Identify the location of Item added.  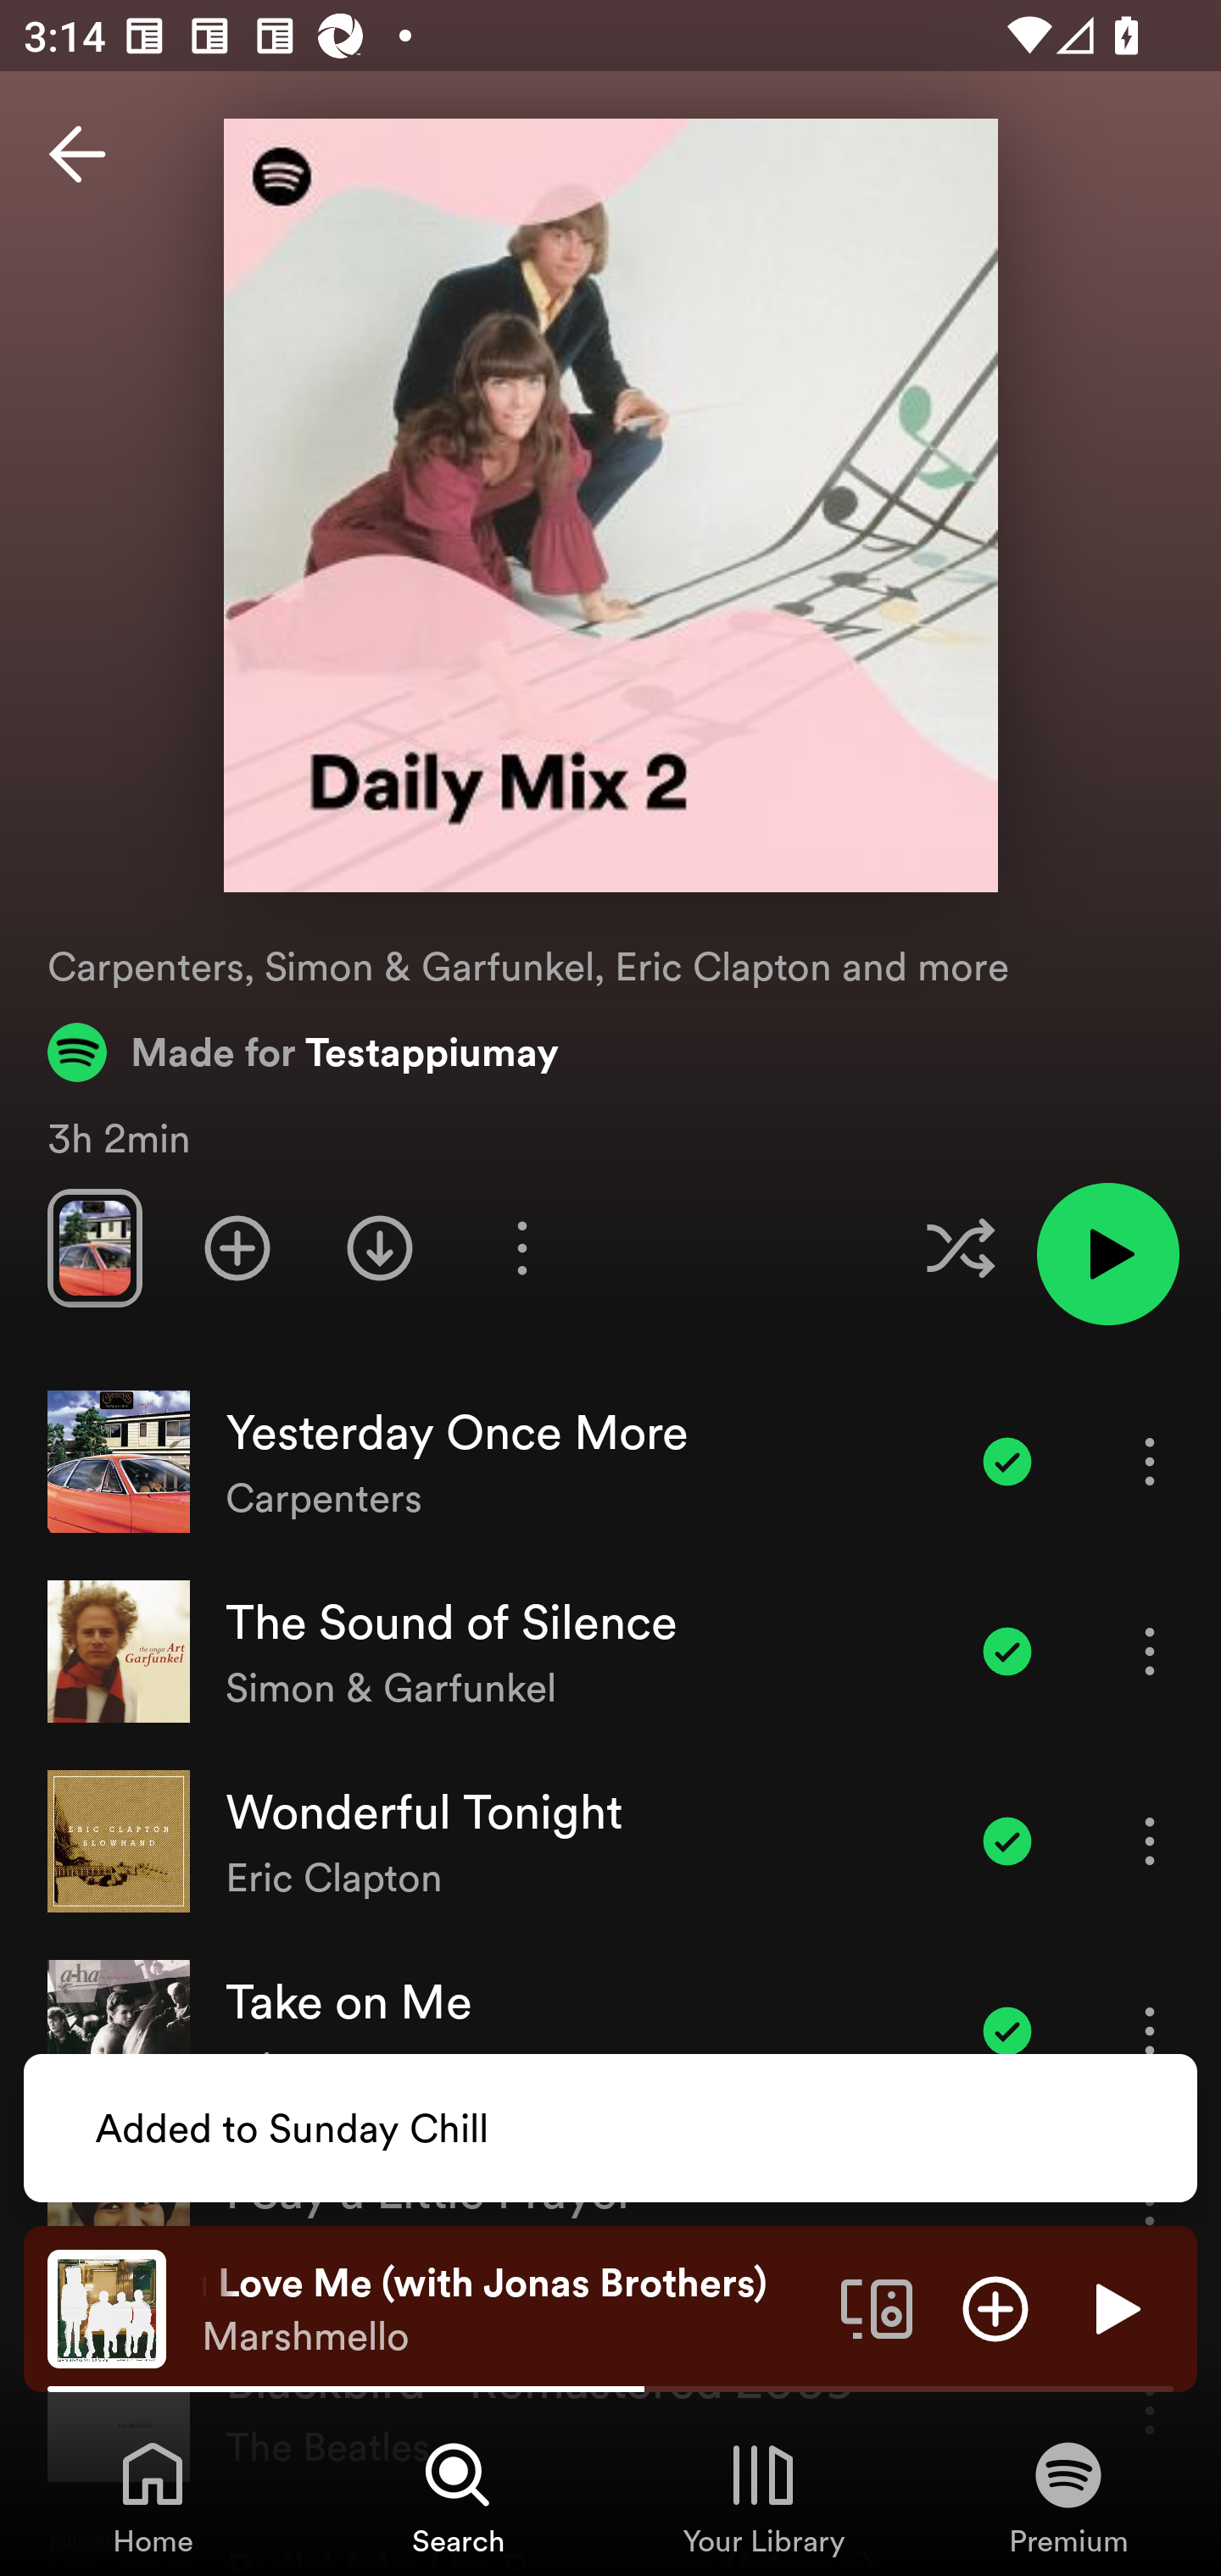
(1007, 2030).